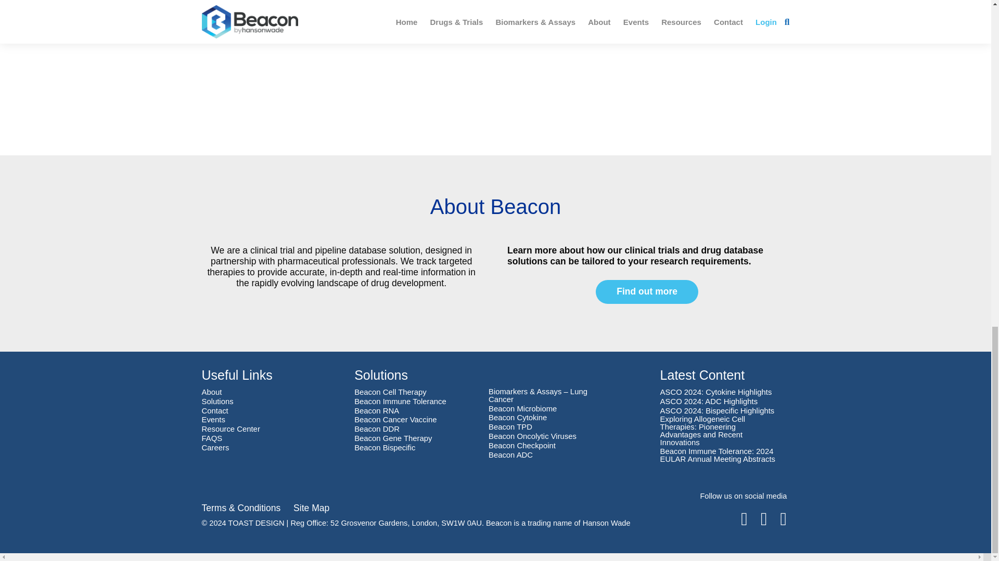 Image resolution: width=999 pixels, height=561 pixels. What do you see at coordinates (647, 292) in the screenshot?
I see `Find out more` at bounding box center [647, 292].